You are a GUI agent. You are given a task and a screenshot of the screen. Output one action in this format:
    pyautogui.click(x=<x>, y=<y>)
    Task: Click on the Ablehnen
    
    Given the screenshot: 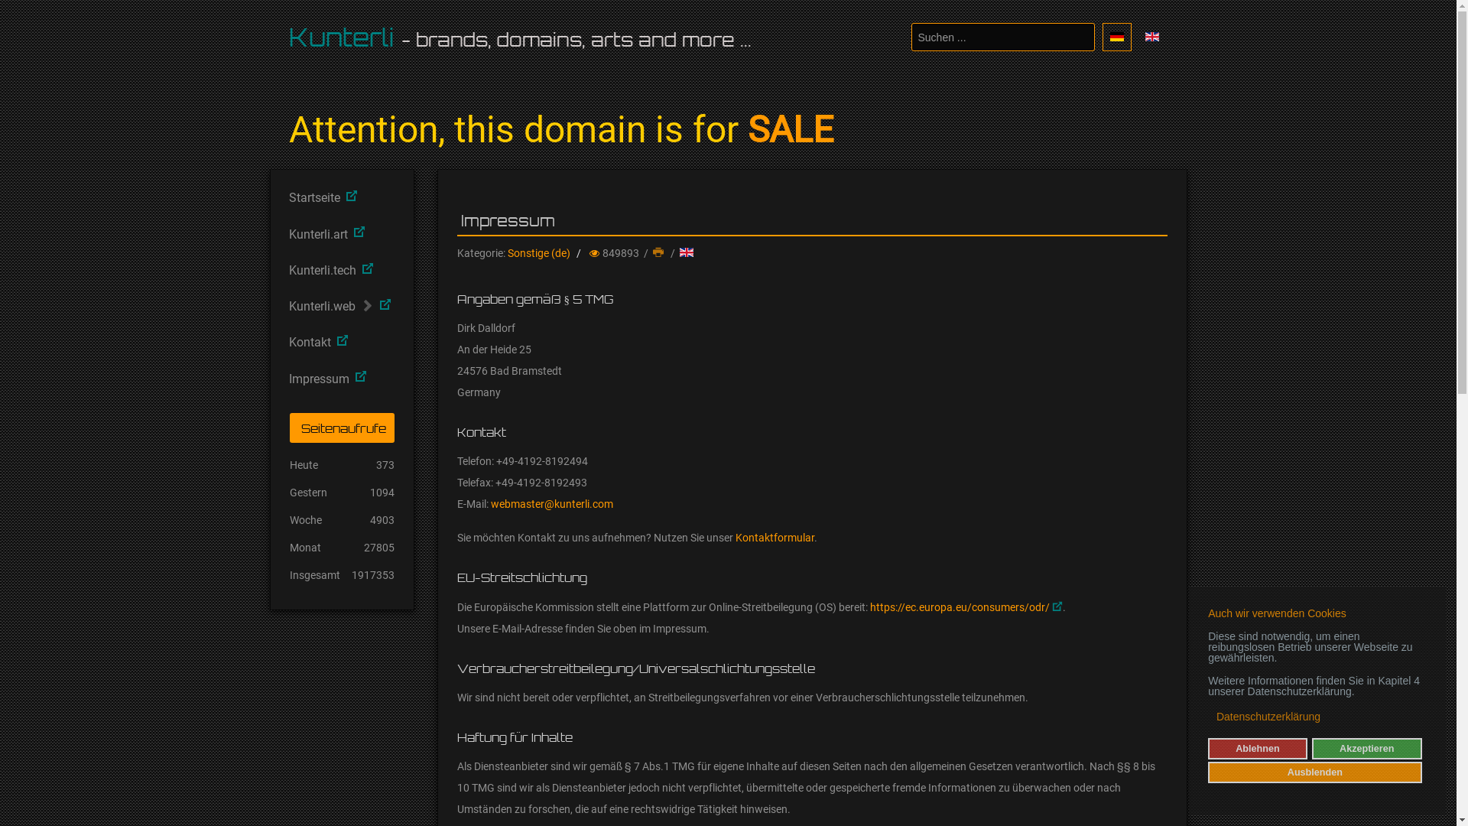 What is the action you would take?
    pyautogui.click(x=1258, y=749)
    